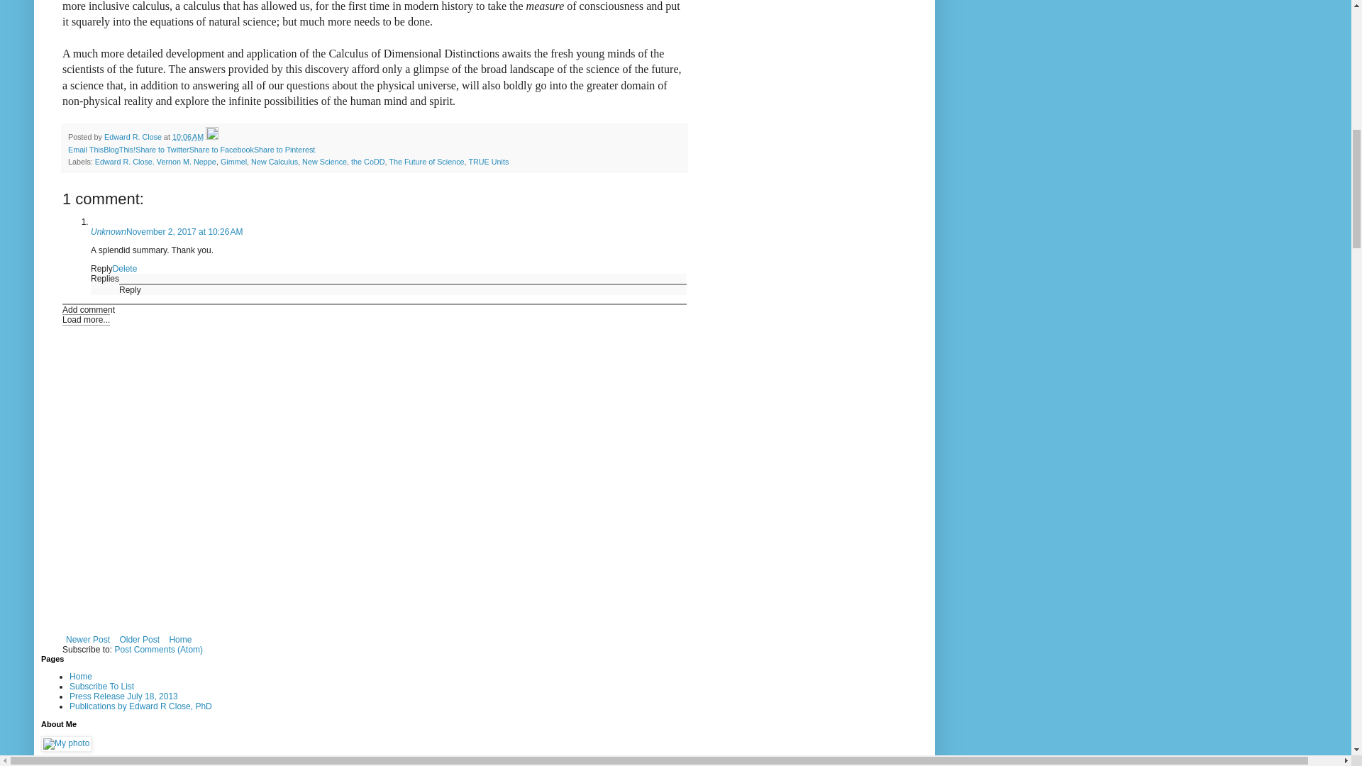 The image size is (1362, 766). Describe the element at coordinates (123, 696) in the screenshot. I see `Press Release July 18, 2013` at that location.